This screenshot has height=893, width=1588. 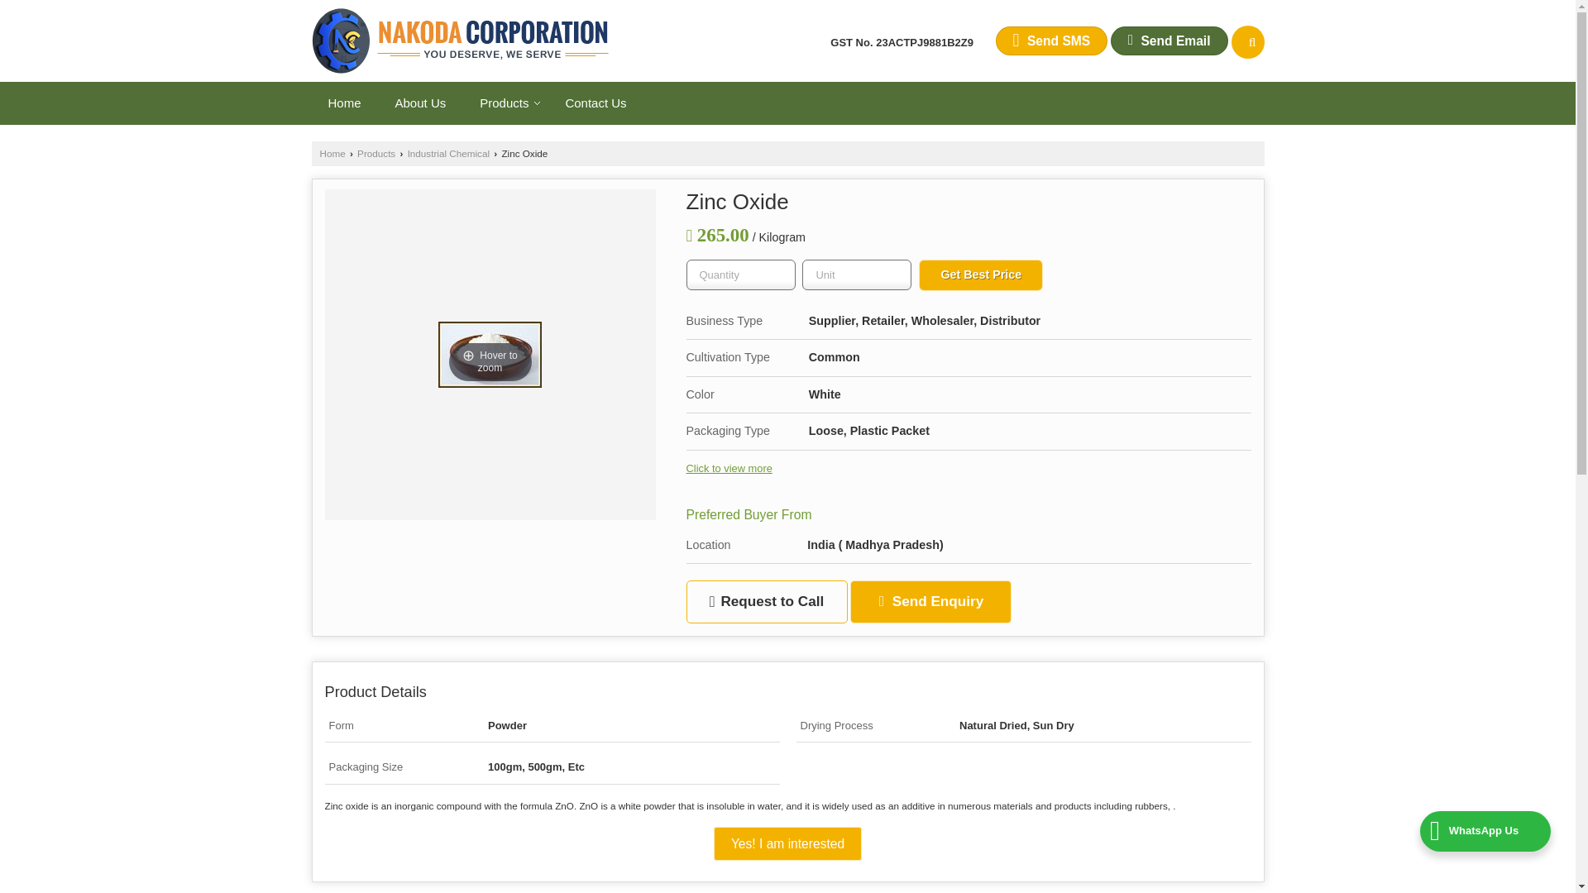 What do you see at coordinates (460, 40) in the screenshot?
I see `Nakoda Corporation` at bounding box center [460, 40].